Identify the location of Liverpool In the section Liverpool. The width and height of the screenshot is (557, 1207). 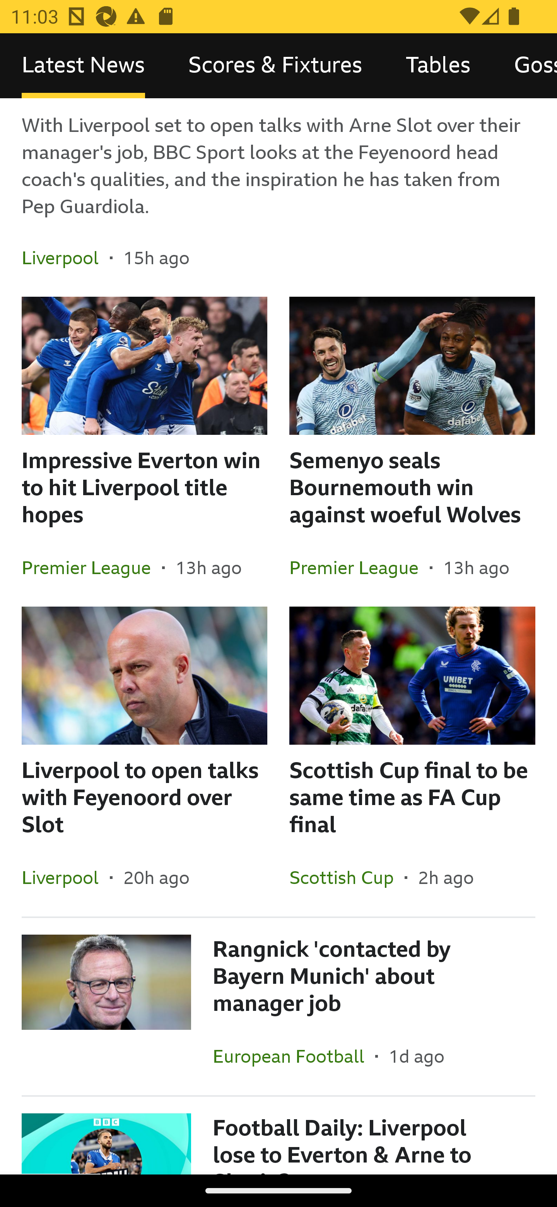
(66, 877).